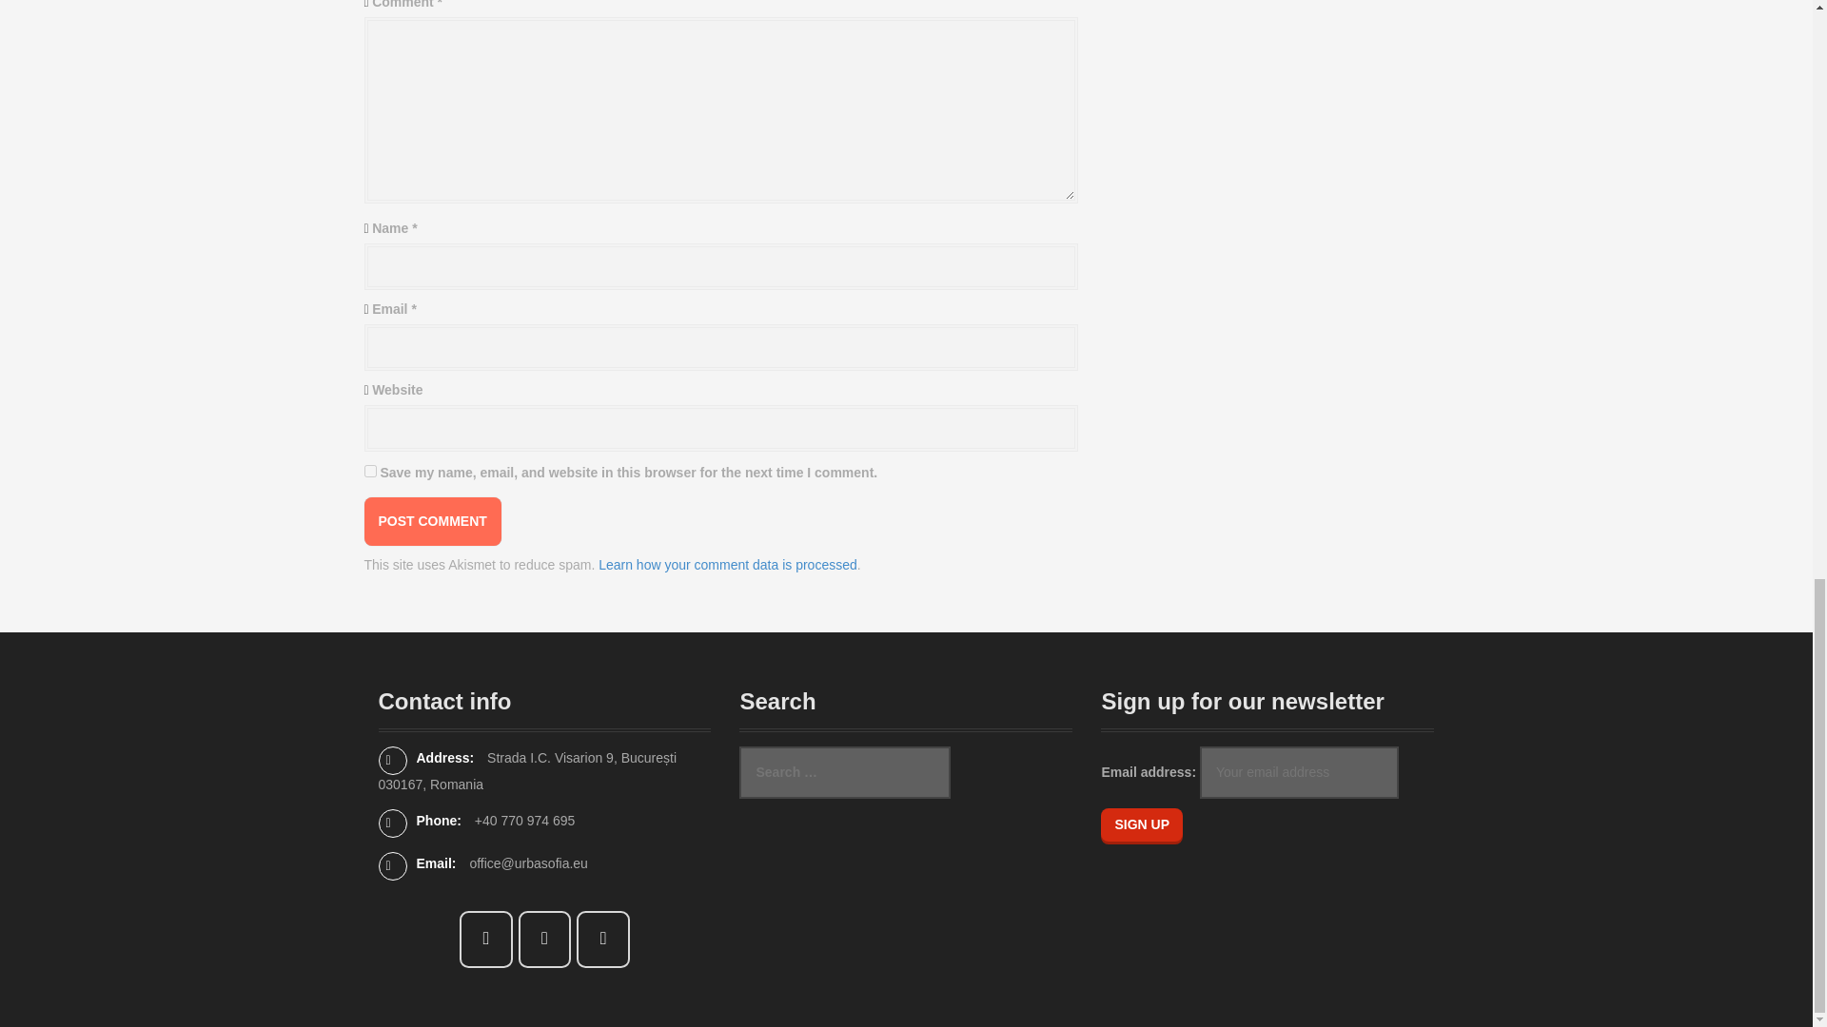 This screenshot has height=1027, width=1827. What do you see at coordinates (1142, 824) in the screenshot?
I see `Sign up` at bounding box center [1142, 824].